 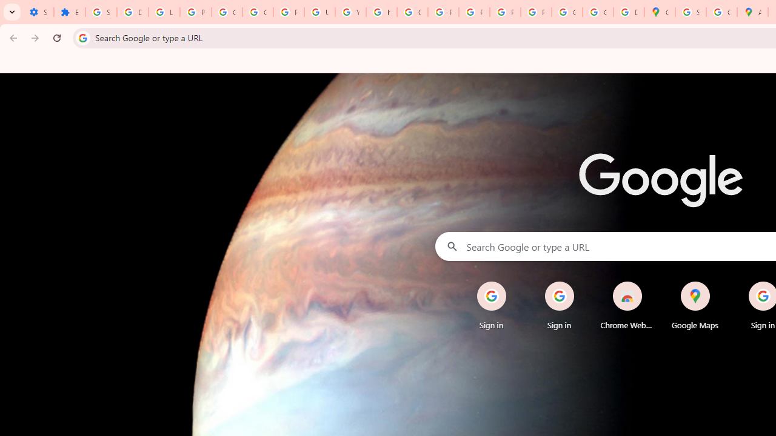 What do you see at coordinates (719, 282) in the screenshot?
I see `Remove` at bounding box center [719, 282].